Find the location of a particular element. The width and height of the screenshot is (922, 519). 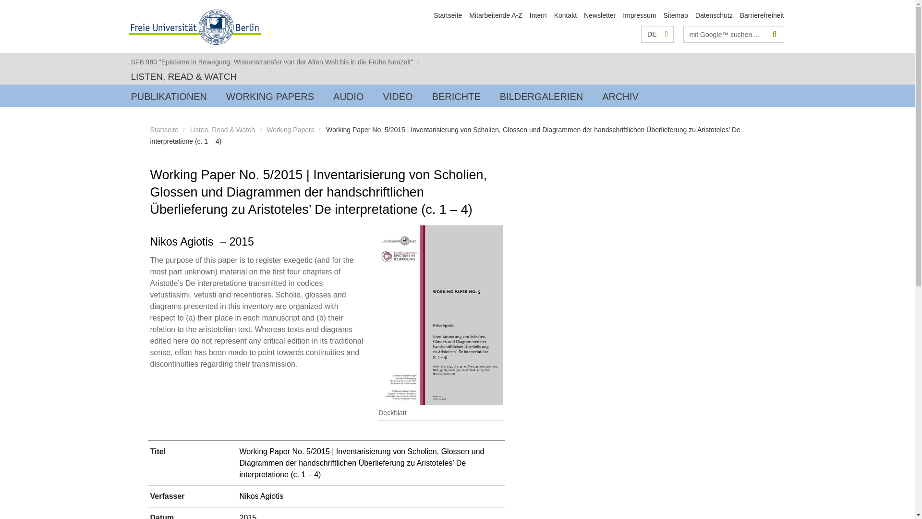

AUDIO is located at coordinates (348, 96).